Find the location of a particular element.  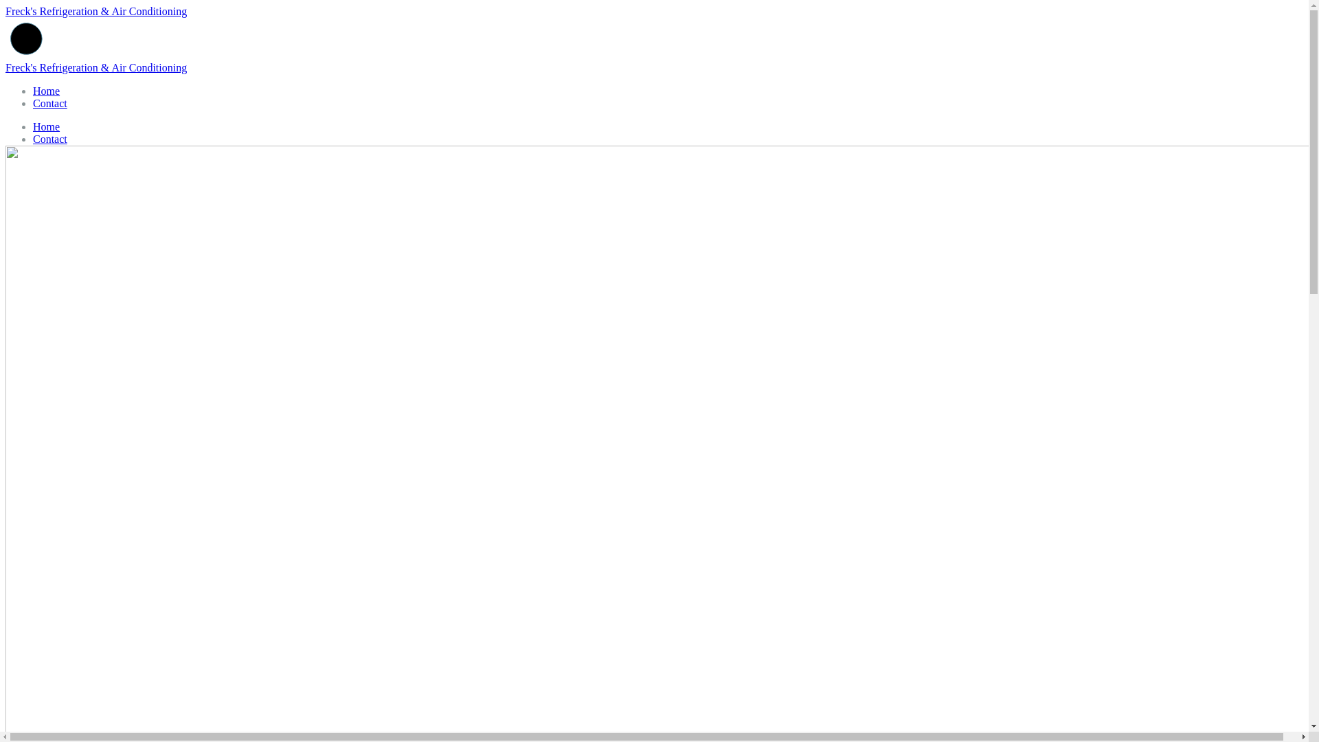

Freck's Refrigeration & Air Conditioning is located at coordinates (96, 67).